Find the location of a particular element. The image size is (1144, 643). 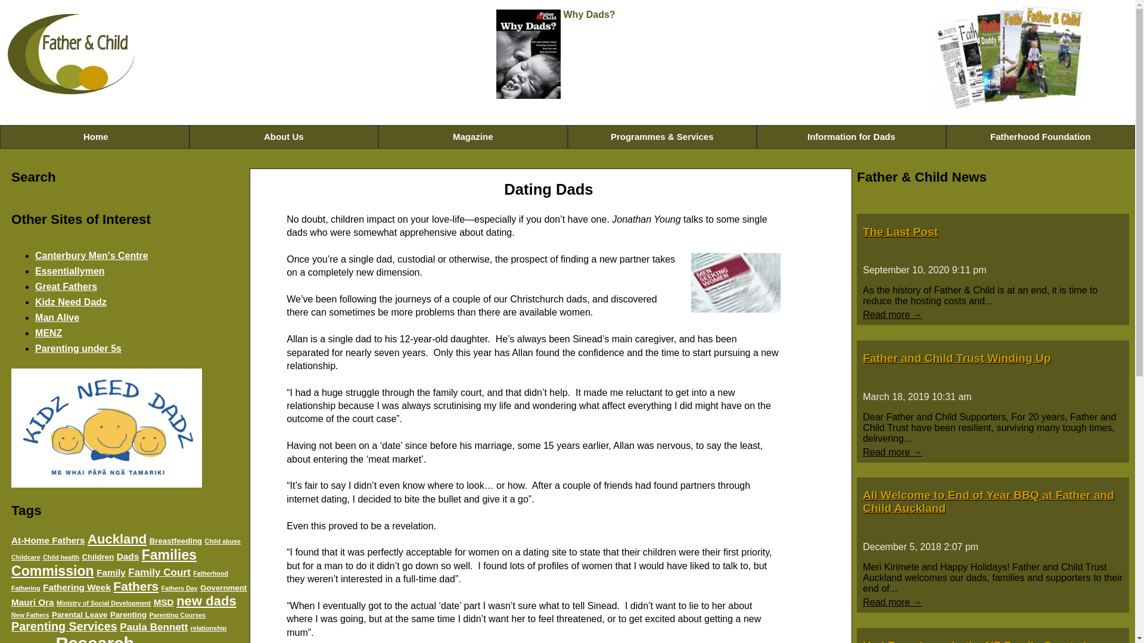

Parenting under 5s is located at coordinates (78, 348).